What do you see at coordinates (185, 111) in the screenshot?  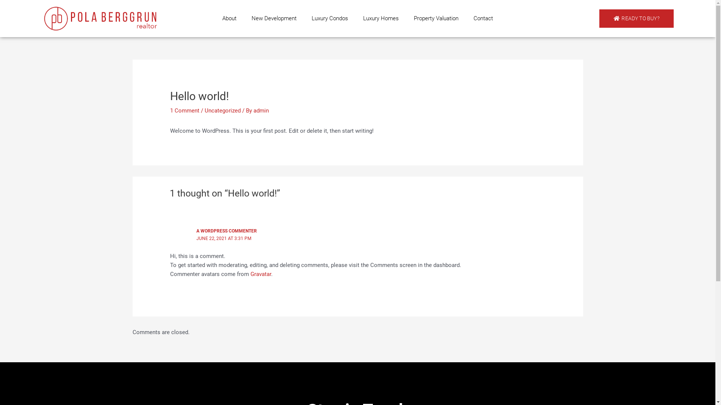 I see `1 Comment` at bounding box center [185, 111].